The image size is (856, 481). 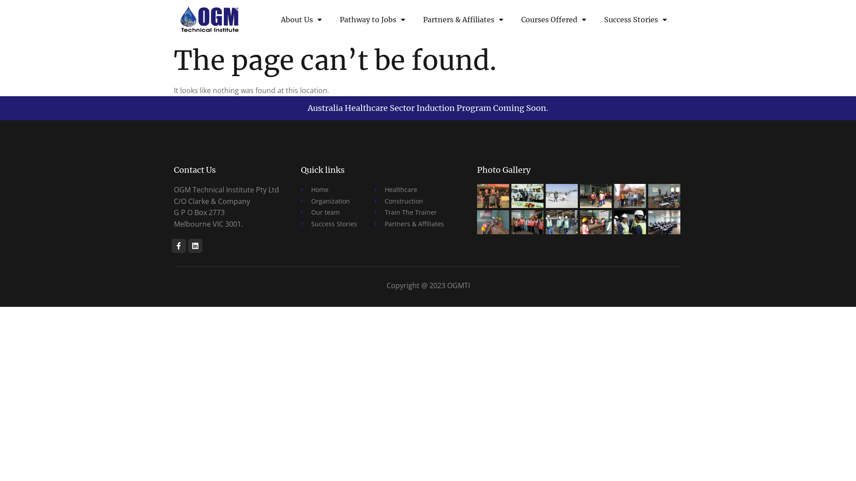 I want to click on Partners & Affiliates, so click(x=463, y=20).